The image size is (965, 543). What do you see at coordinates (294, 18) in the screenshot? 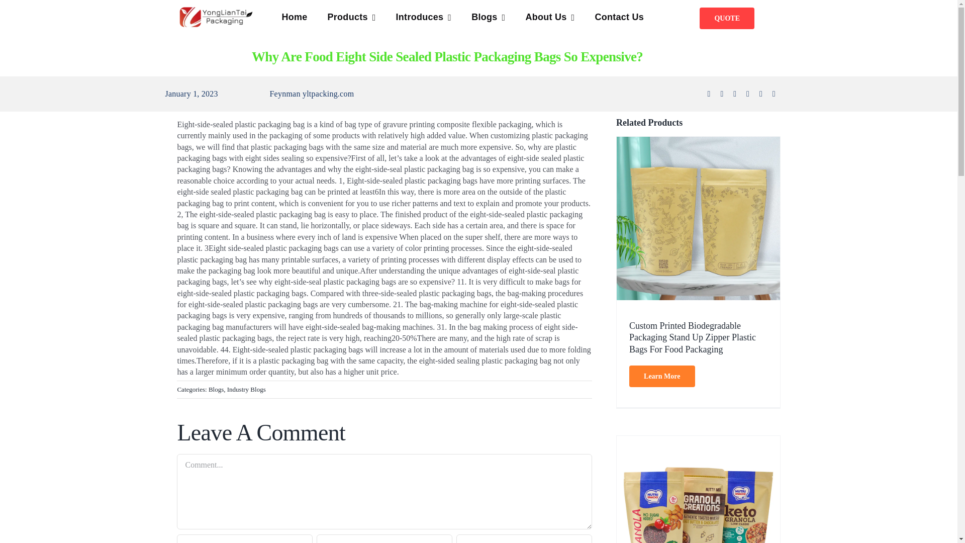
I see `Home` at bounding box center [294, 18].